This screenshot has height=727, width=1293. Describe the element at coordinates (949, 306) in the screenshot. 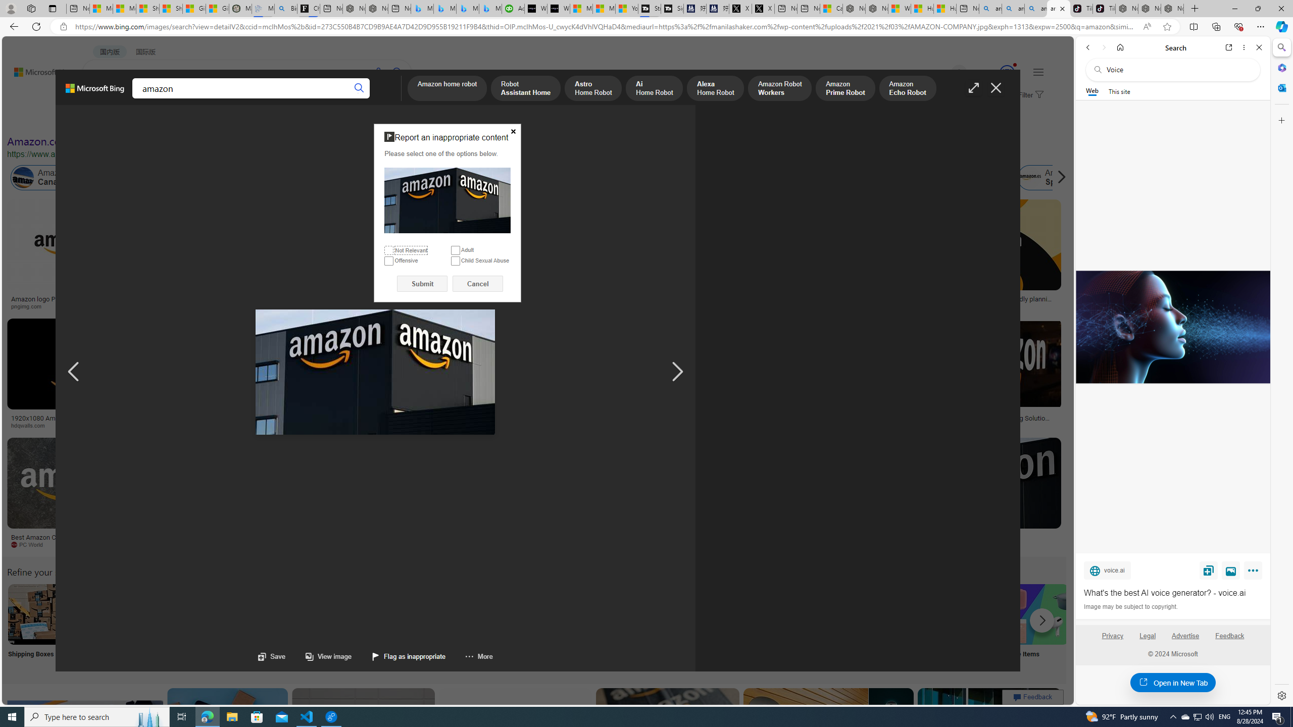

I see `theverge.com` at that location.